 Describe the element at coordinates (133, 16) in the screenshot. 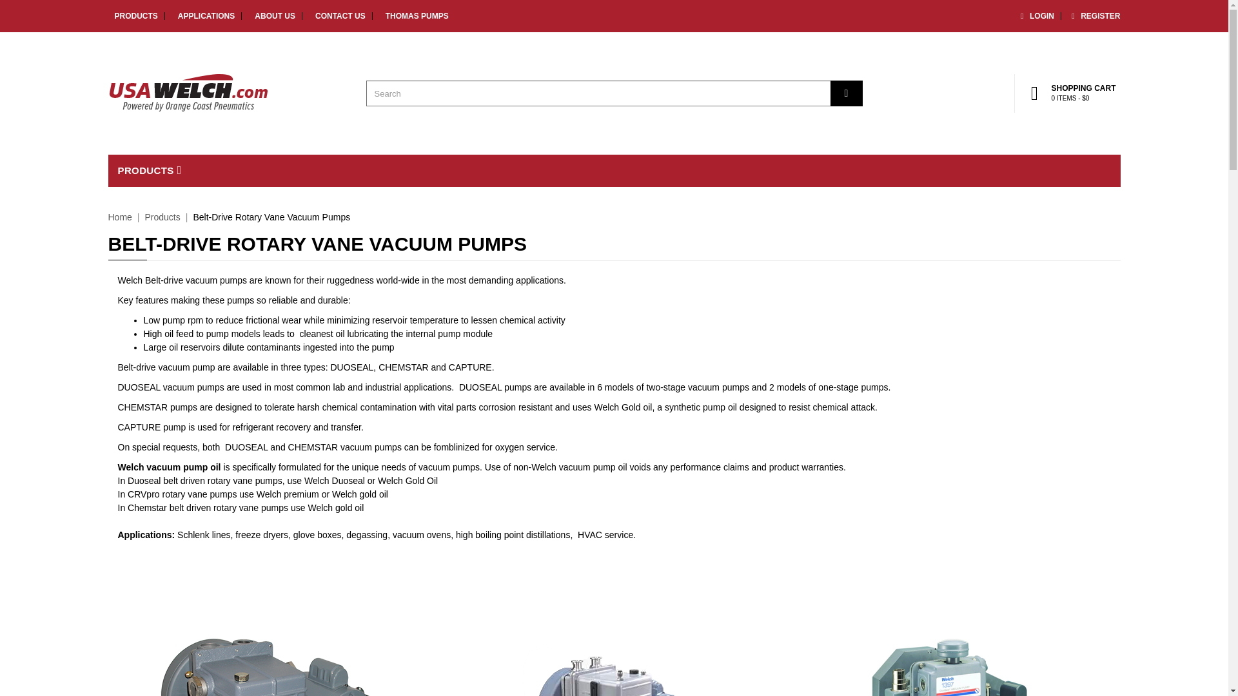

I see `PRODUCTS` at that location.